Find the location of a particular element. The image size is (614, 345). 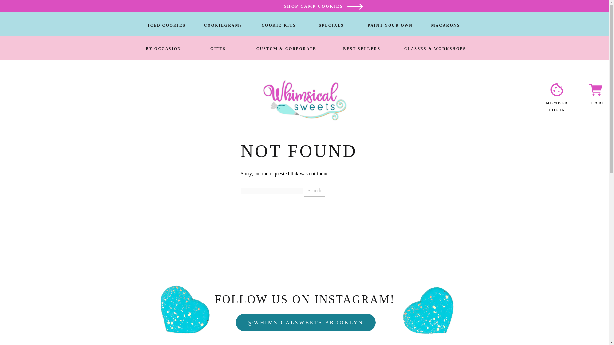

COOKIEGRAMS is located at coordinates (223, 25).